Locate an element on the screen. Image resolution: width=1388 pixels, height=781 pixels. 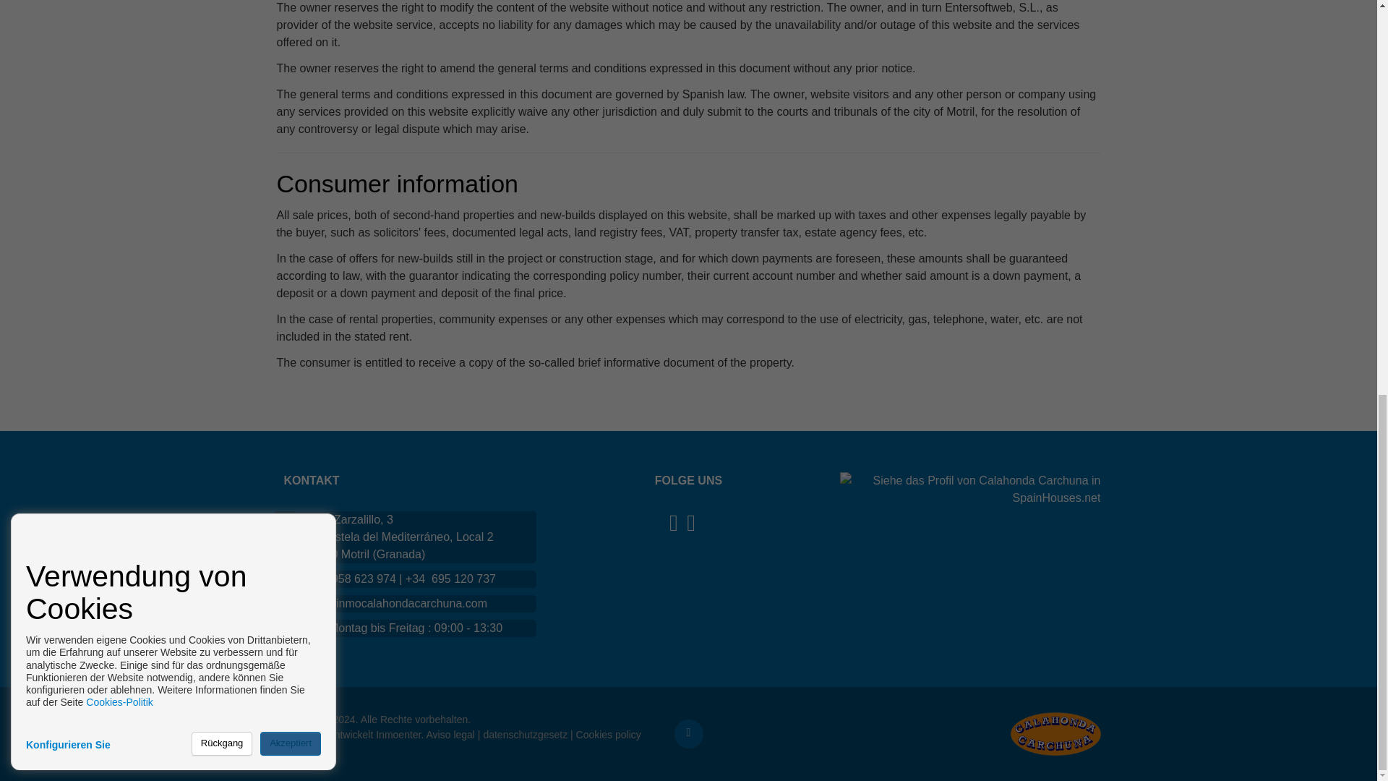
Inmoenter is located at coordinates (398, 734).